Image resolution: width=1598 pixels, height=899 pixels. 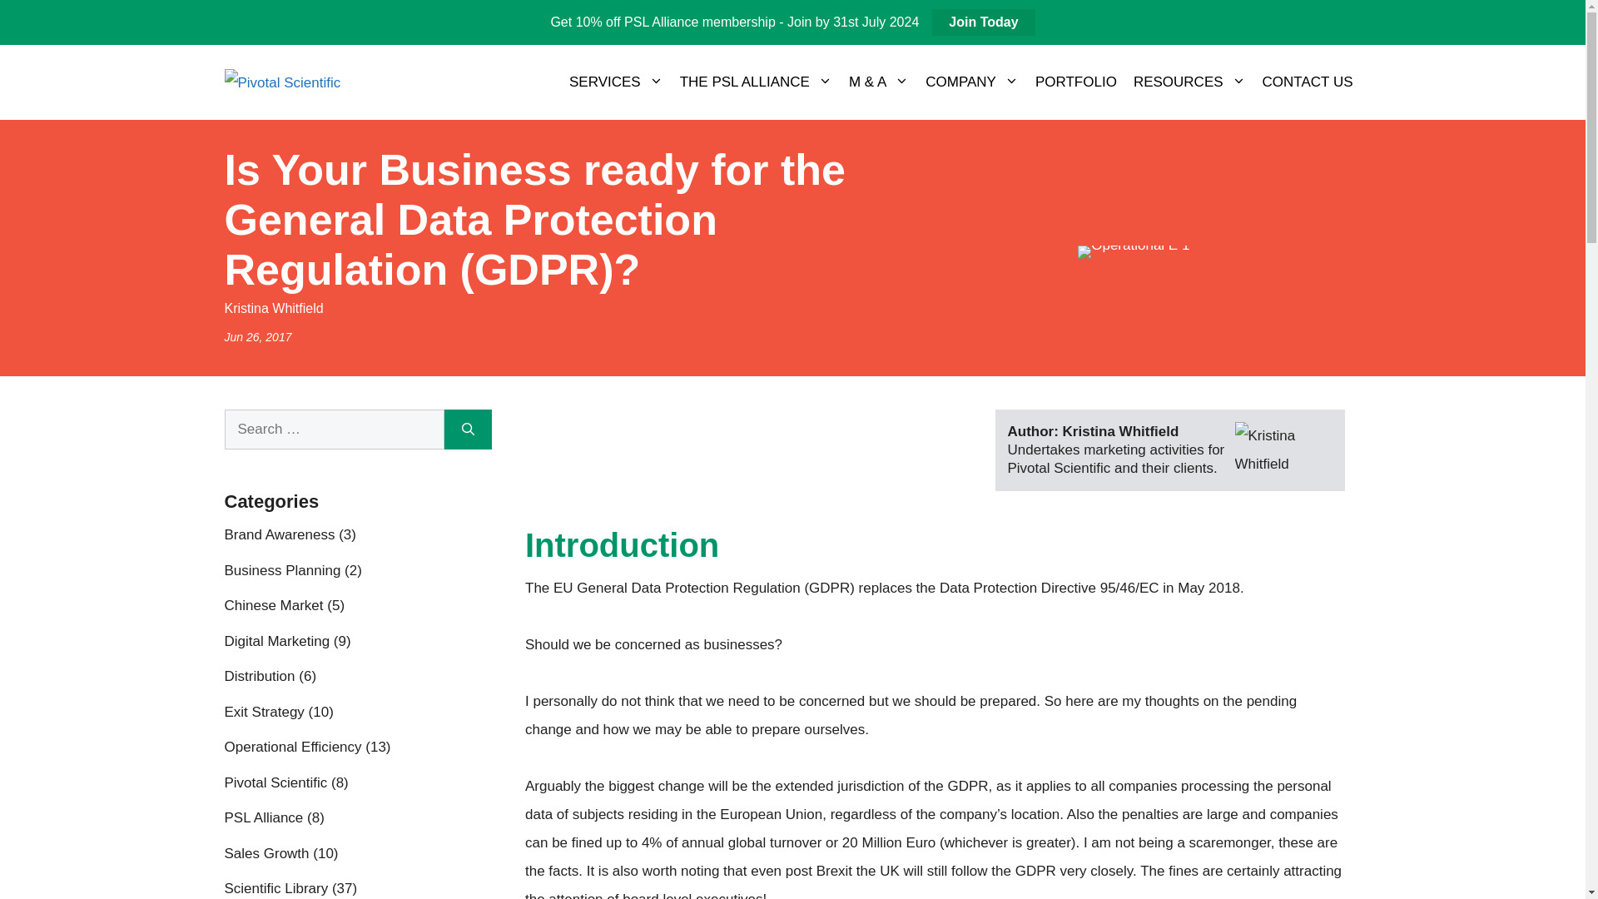 I want to click on SERVICES, so click(x=616, y=82).